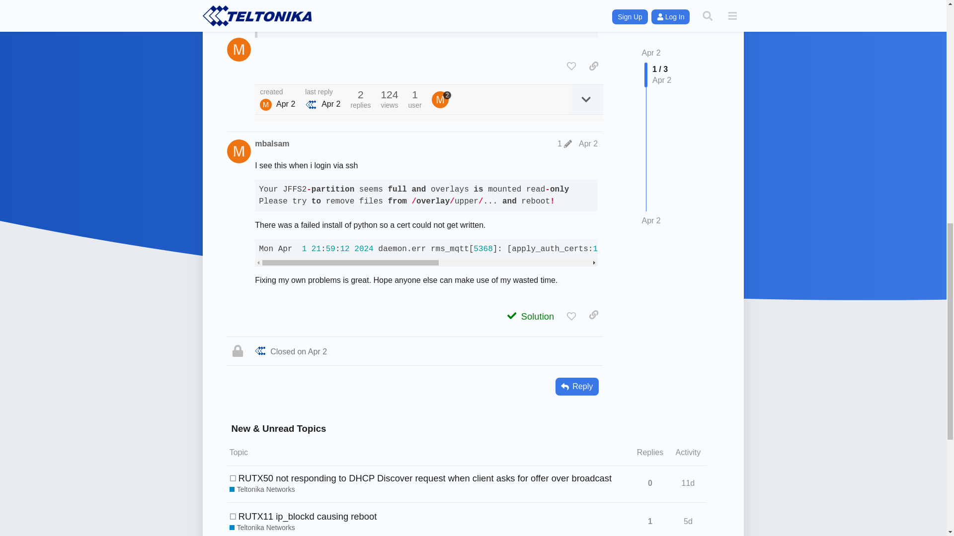  What do you see at coordinates (271, 144) in the screenshot?
I see `mbalsam` at bounding box center [271, 144].